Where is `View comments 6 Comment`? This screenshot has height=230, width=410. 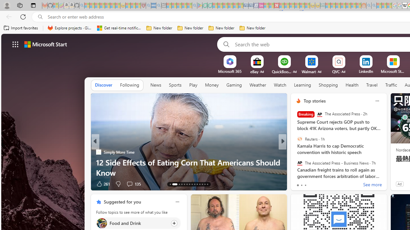 View comments 6 Comment is located at coordinates (327, 183).